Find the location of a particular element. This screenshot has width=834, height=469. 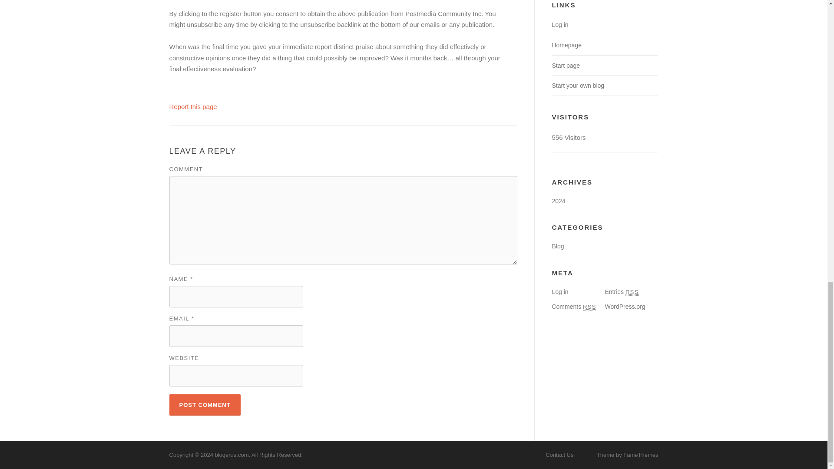

2024 is located at coordinates (558, 201).